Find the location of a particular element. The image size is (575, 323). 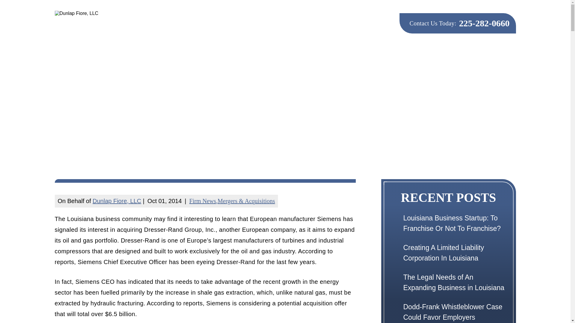

Attorneys is located at coordinates (299, 54).